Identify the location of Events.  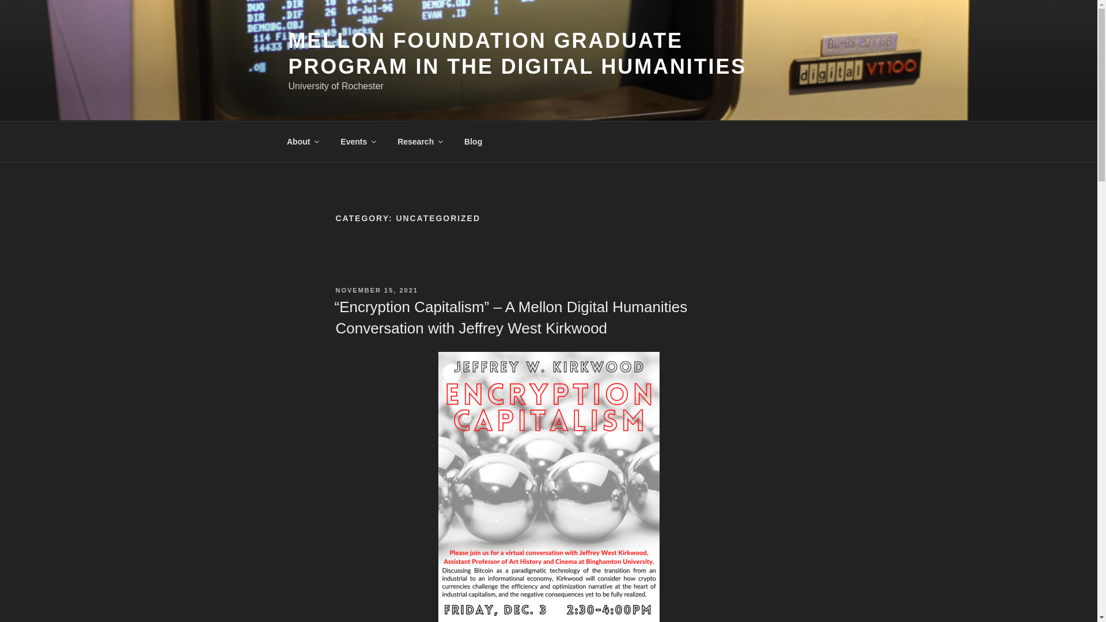
(358, 142).